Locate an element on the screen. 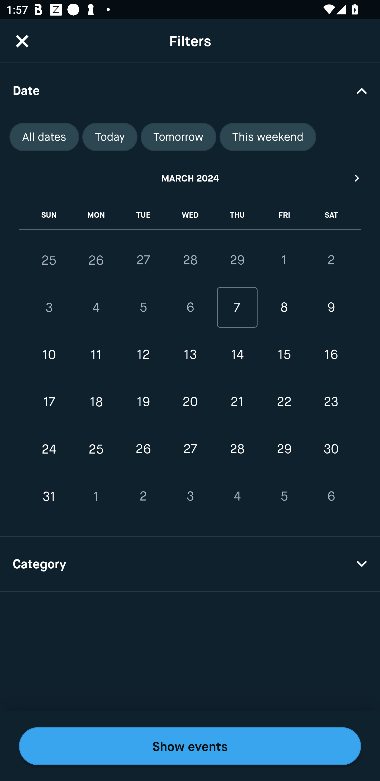 The height and width of the screenshot is (781, 380). 6 is located at coordinates (331, 496).